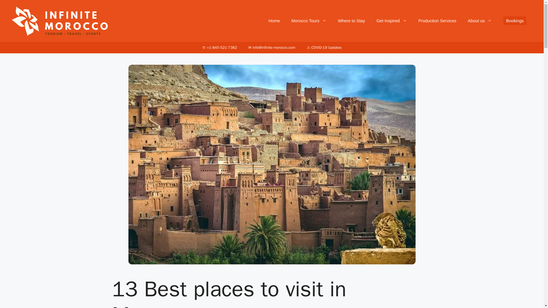  What do you see at coordinates (274, 21) in the screenshot?
I see `Home` at bounding box center [274, 21].